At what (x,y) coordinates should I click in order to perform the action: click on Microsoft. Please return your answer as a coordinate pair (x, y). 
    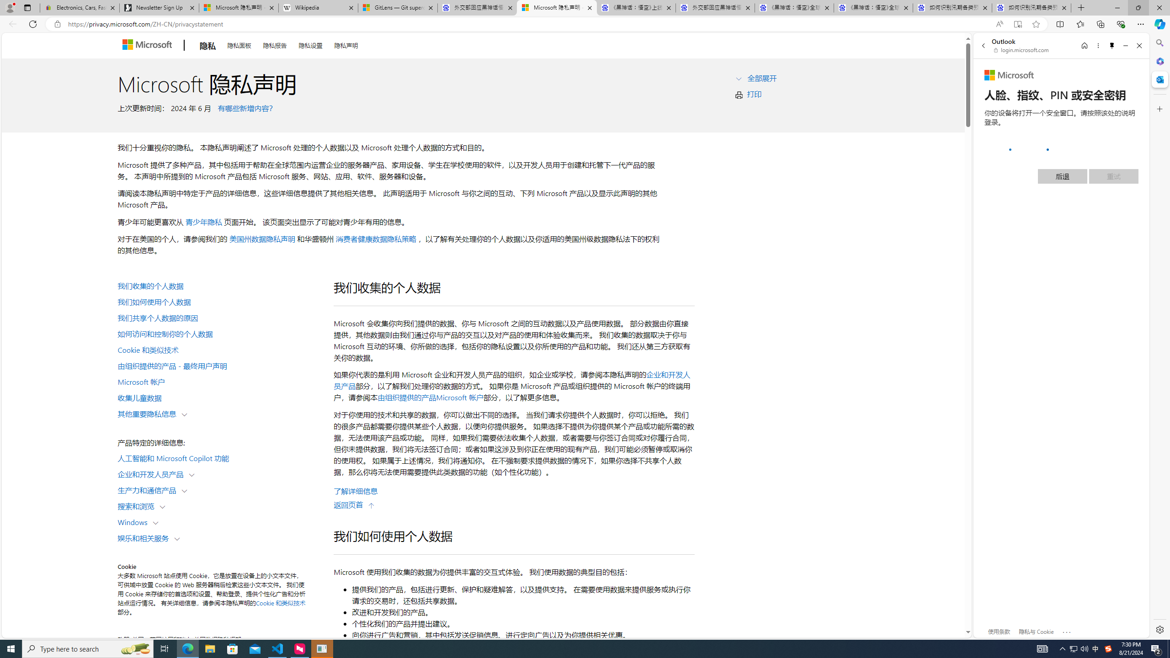
    Looking at the image, I should click on (1009, 75).